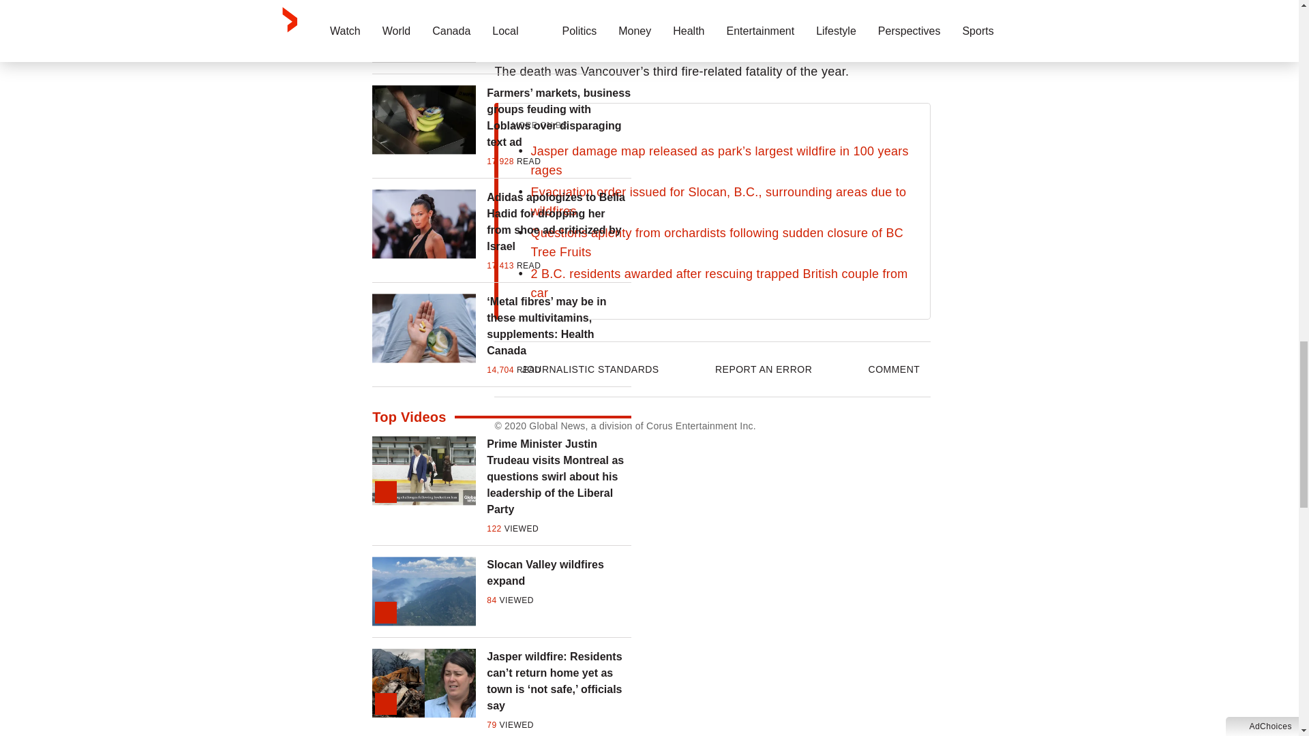 This screenshot has height=736, width=1309. Describe the element at coordinates (712, 20) in the screenshot. I see `3rd party ad content` at that location.